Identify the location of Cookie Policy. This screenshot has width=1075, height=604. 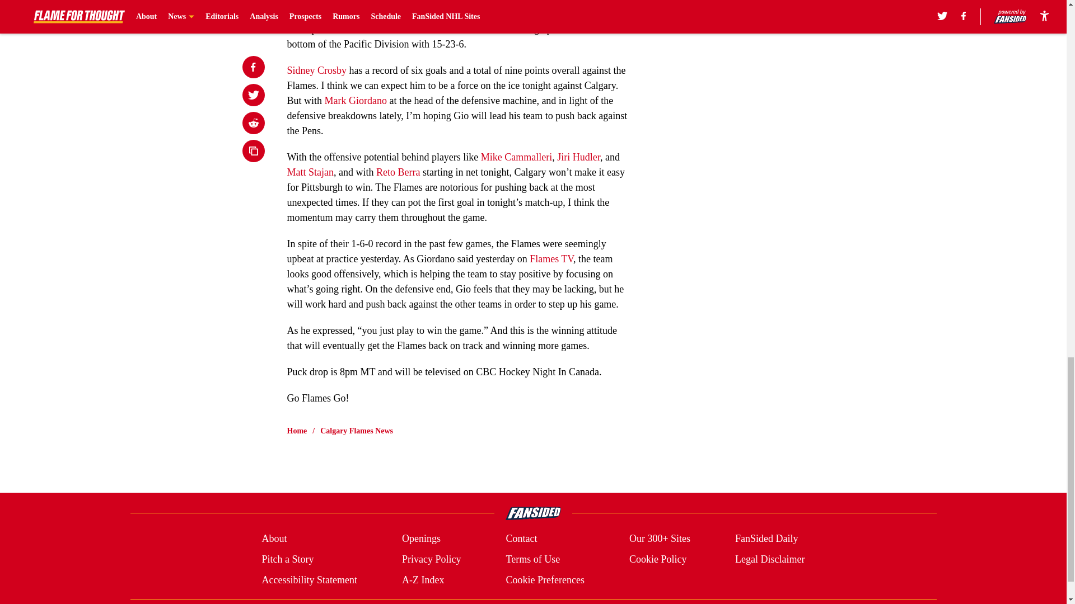
(657, 559).